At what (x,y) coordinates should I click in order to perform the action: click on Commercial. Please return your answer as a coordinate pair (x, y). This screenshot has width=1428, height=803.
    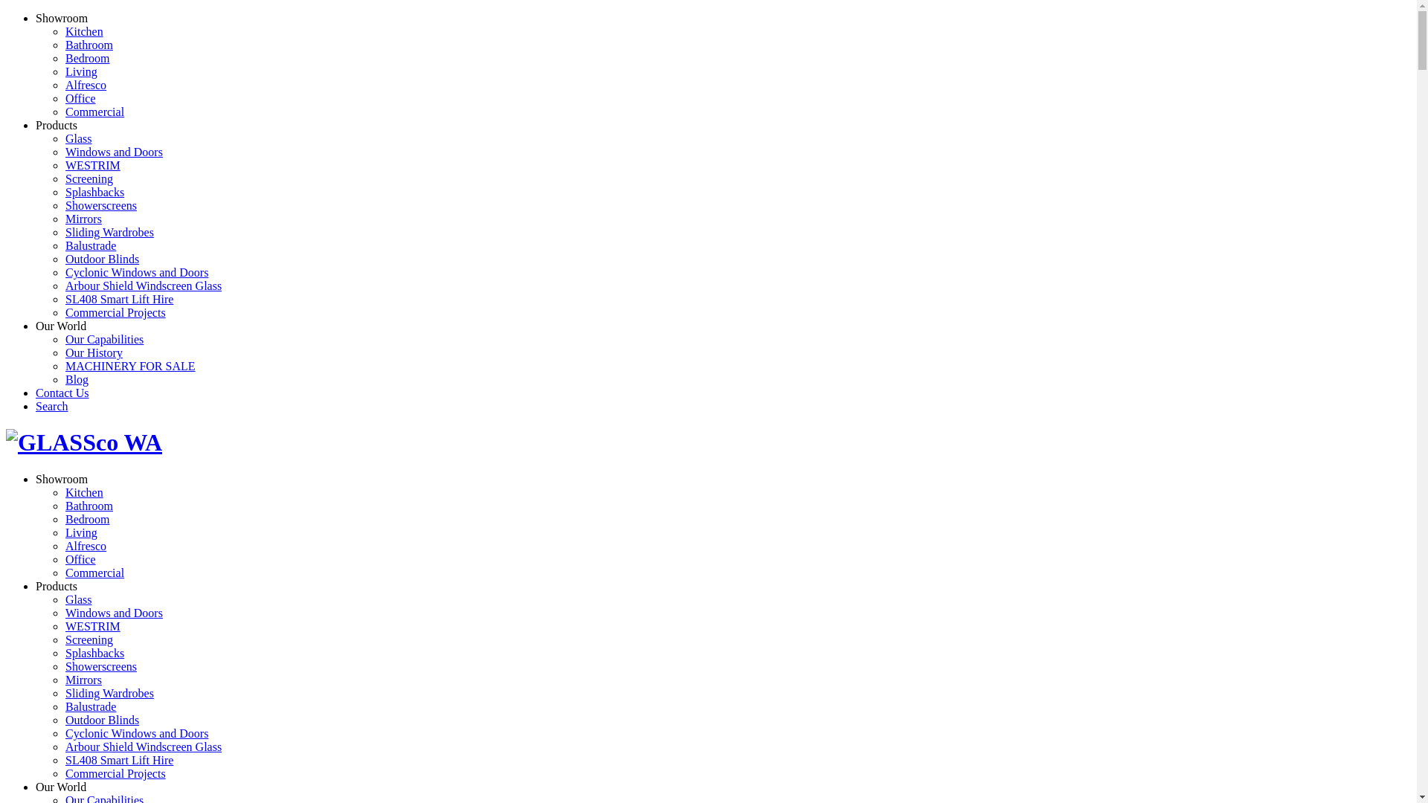
    Looking at the image, I should click on (95, 112).